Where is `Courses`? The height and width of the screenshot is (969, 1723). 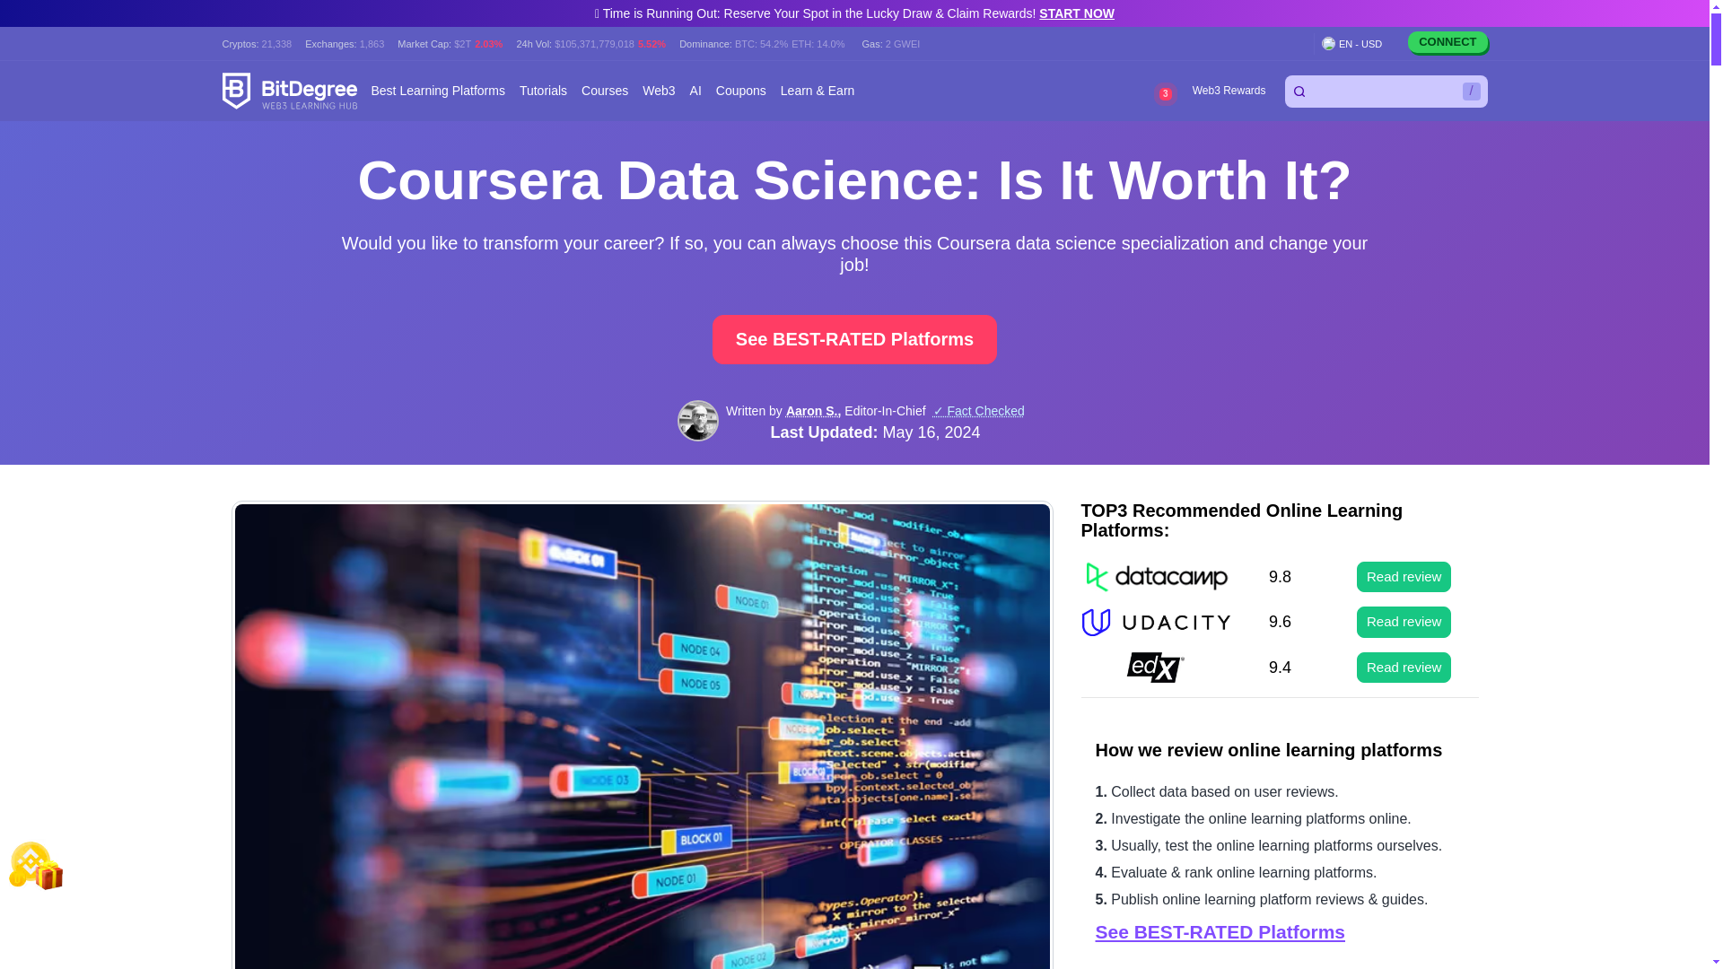 Courses is located at coordinates (605, 92).